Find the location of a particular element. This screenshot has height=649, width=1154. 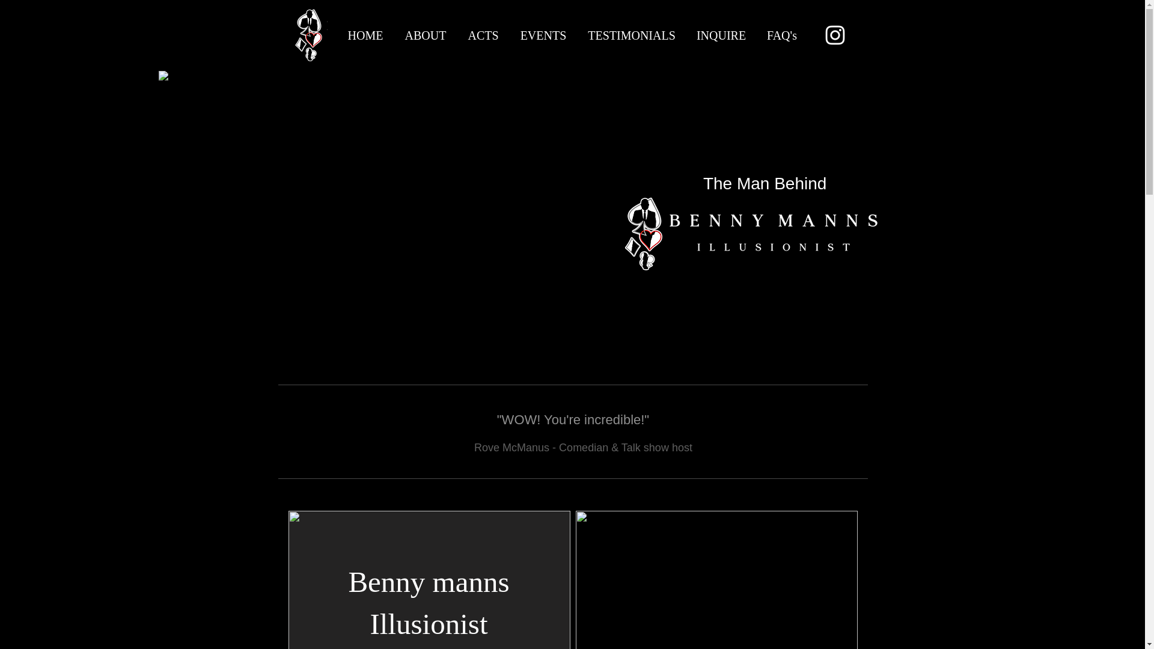

FAQ's is located at coordinates (781, 35).